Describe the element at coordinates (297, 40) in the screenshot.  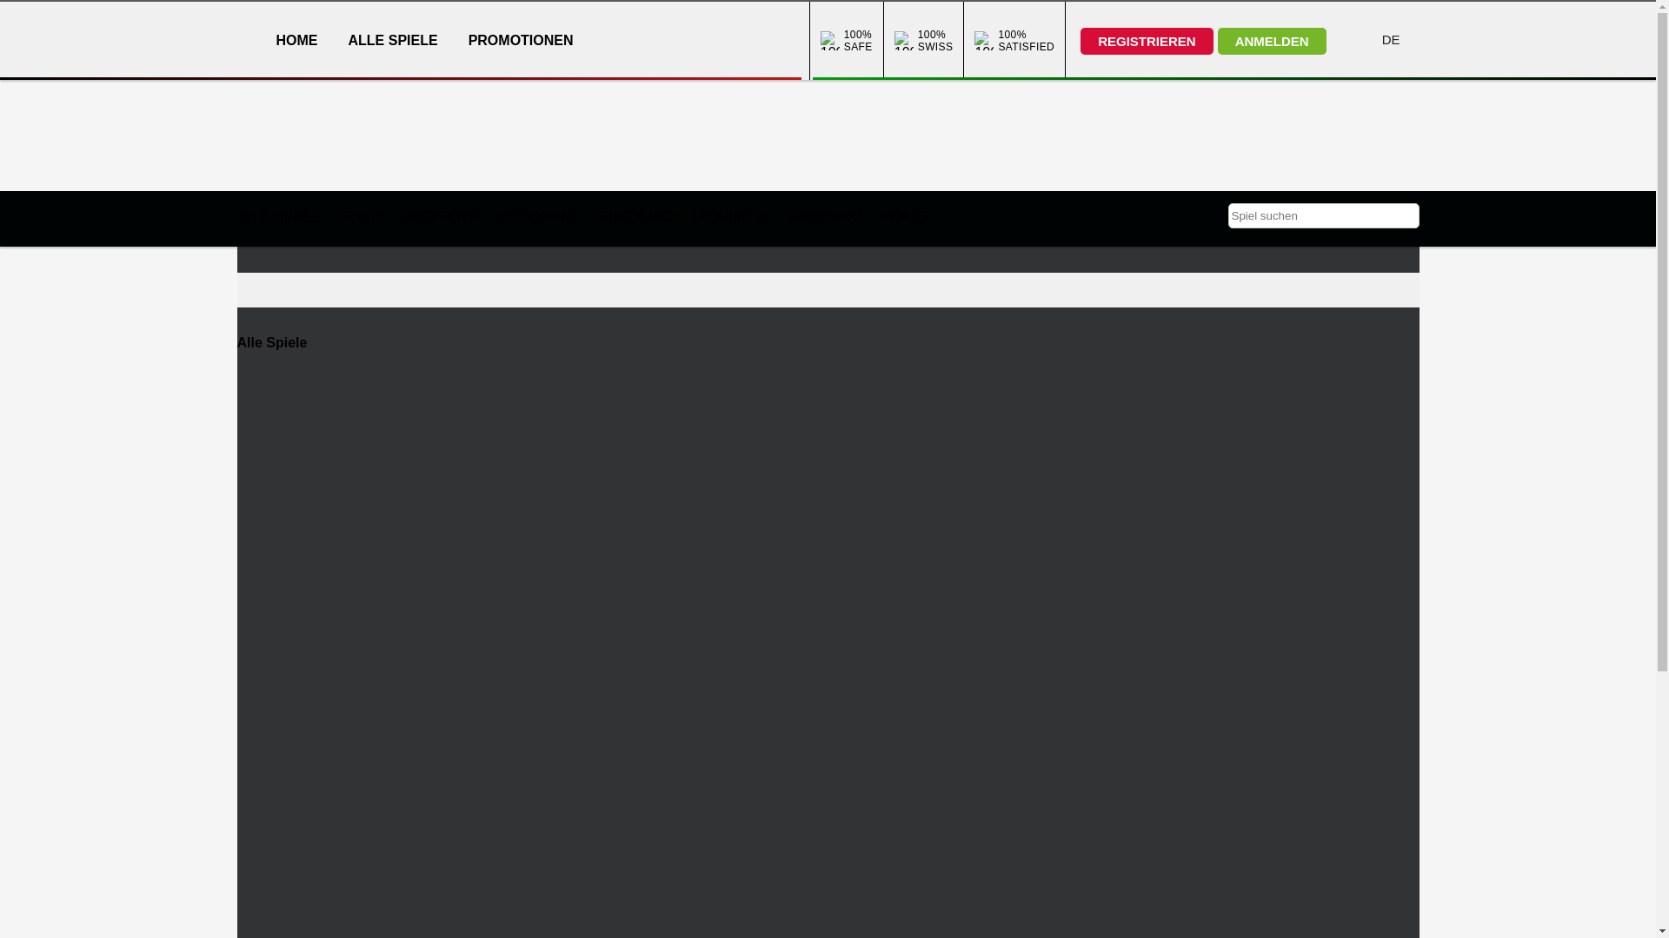
I see `HOME` at that location.